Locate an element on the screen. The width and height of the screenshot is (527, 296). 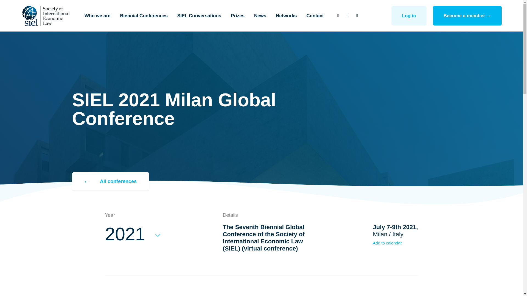
News is located at coordinates (260, 16).